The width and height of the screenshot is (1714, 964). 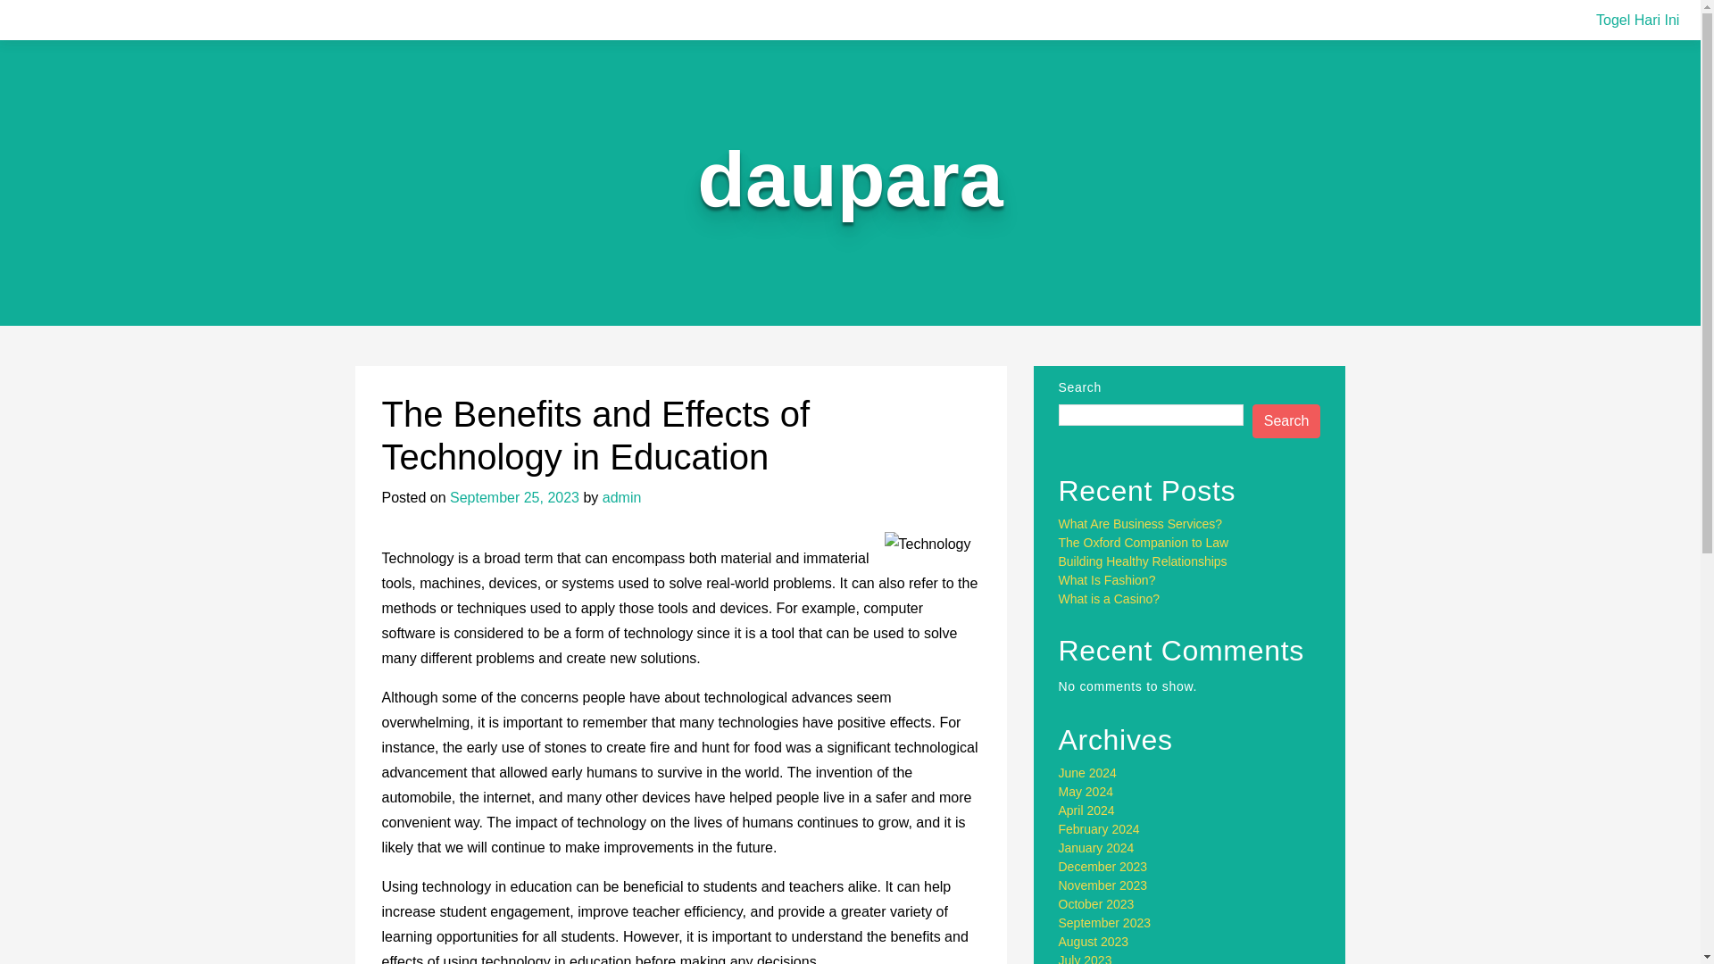 I want to click on November 2023, so click(x=1103, y=885).